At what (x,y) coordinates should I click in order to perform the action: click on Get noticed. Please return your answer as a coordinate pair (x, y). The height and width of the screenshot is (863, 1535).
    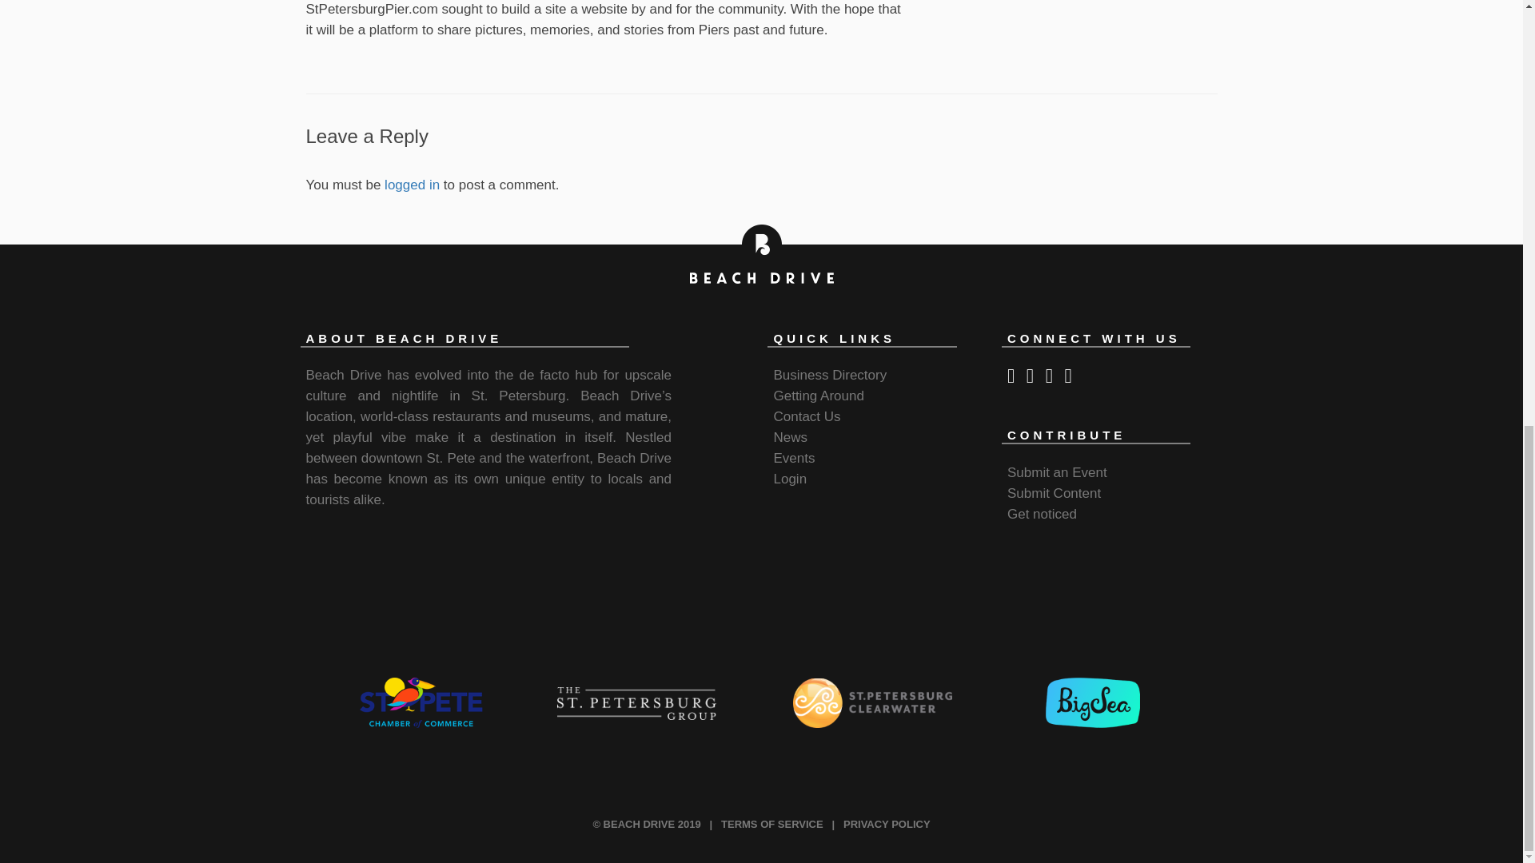
    Looking at the image, I should click on (1042, 514).